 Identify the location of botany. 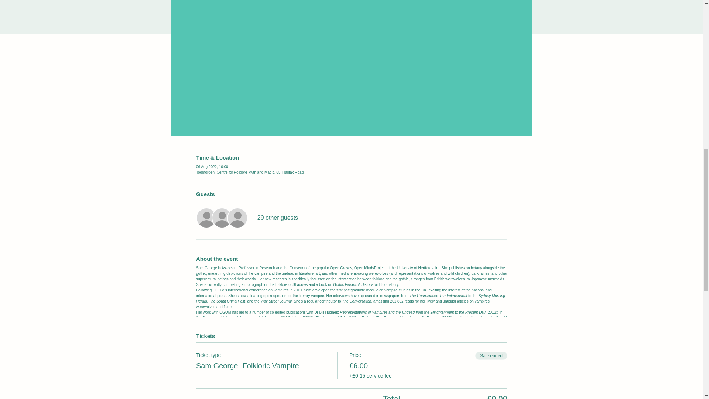
(476, 268).